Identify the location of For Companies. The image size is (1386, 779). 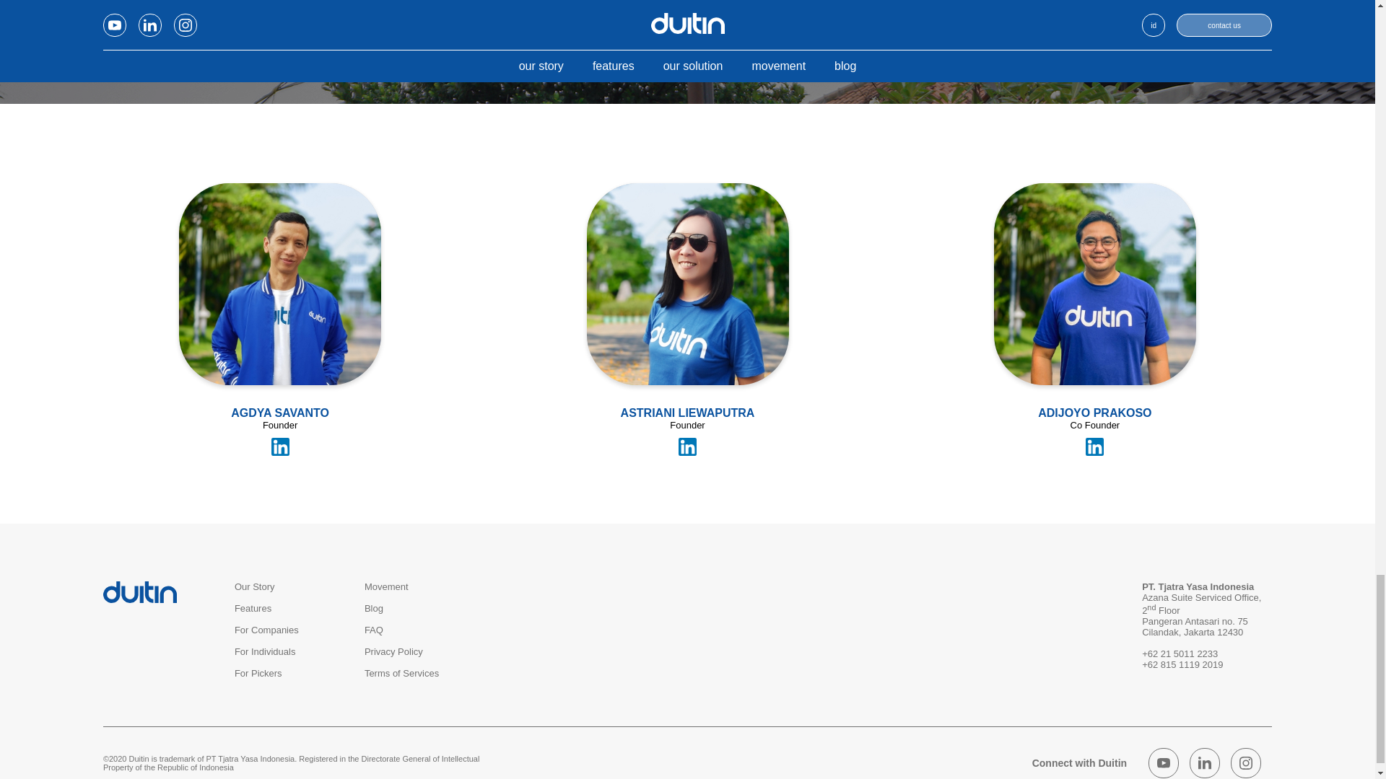
(266, 630).